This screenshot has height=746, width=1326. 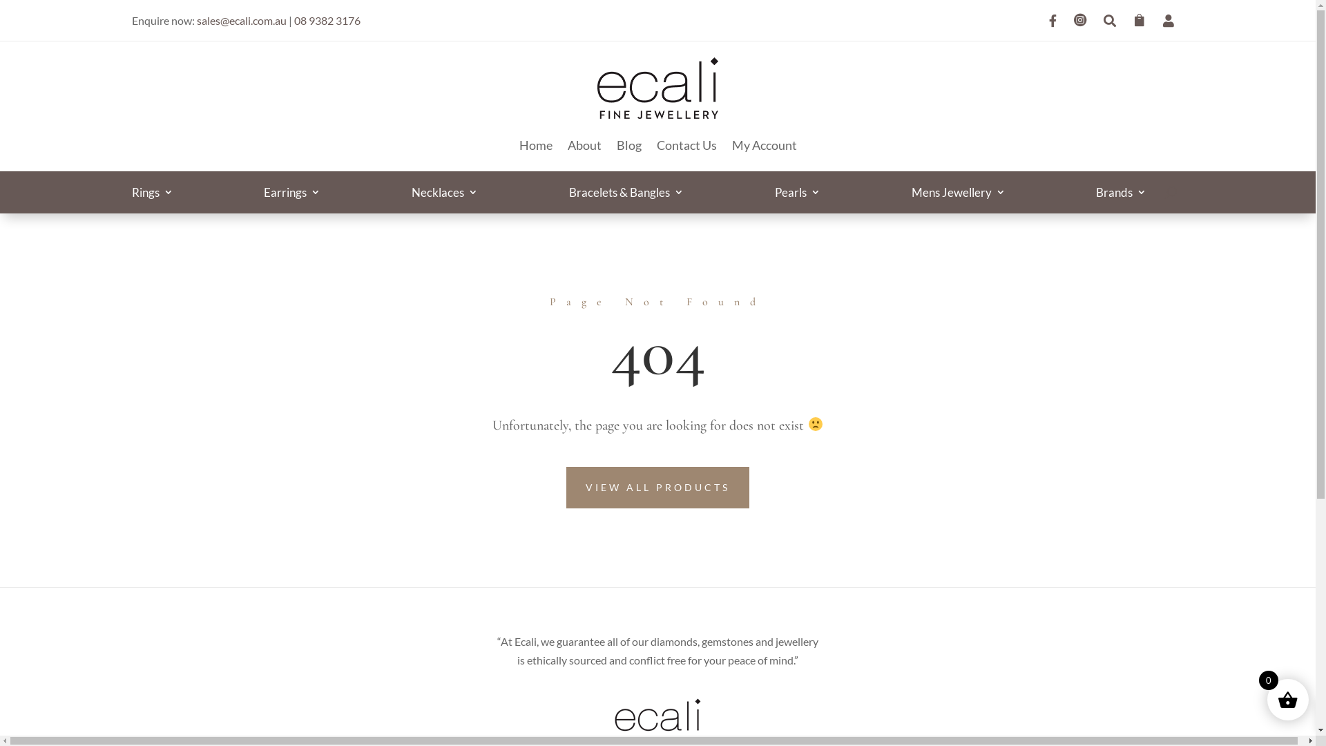 What do you see at coordinates (626, 195) in the screenshot?
I see `Bracelets & Bangles` at bounding box center [626, 195].